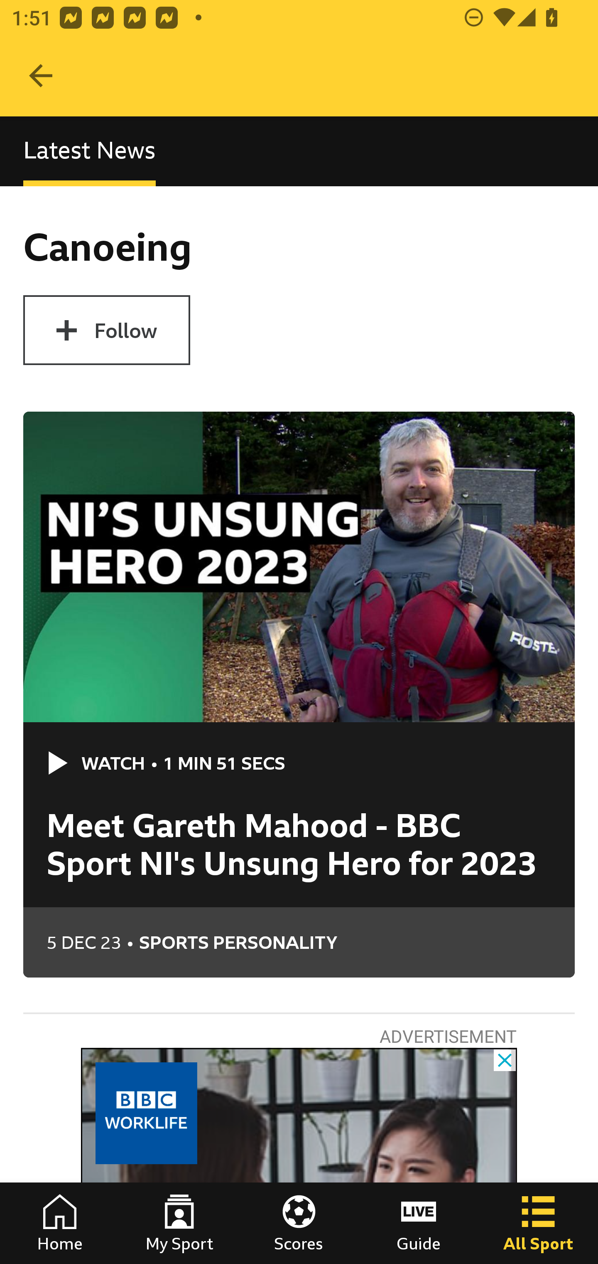  I want to click on Home, so click(60, 1223).